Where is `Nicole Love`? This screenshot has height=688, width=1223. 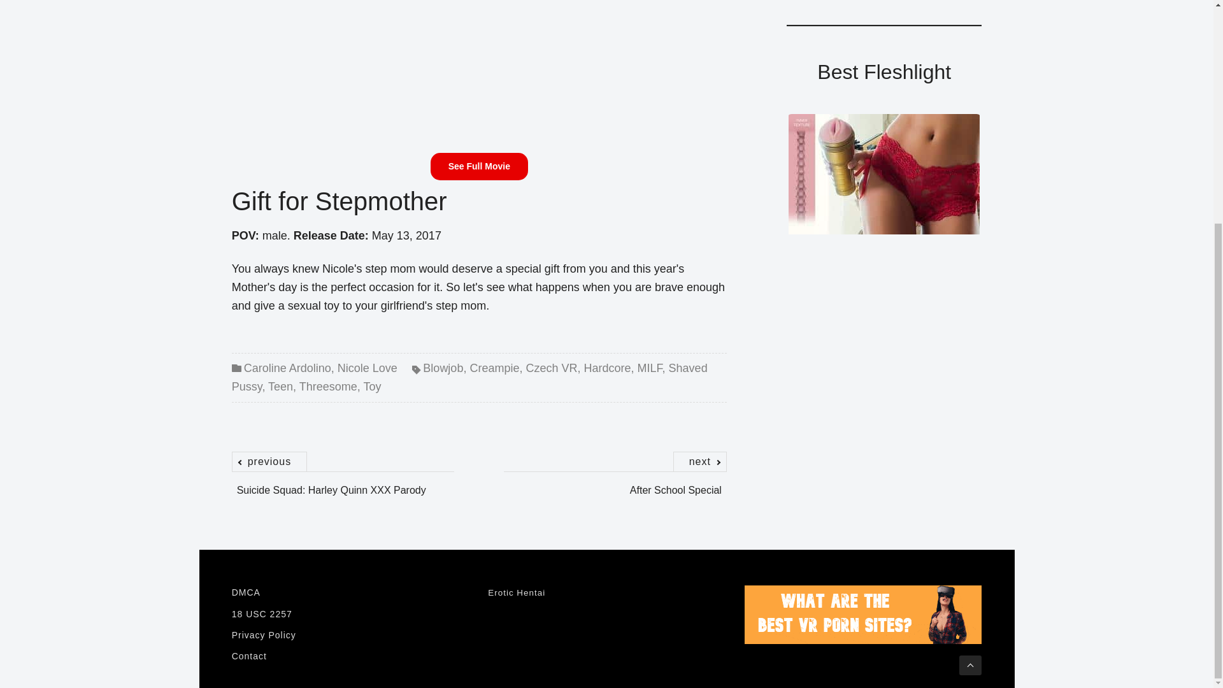 Nicole Love is located at coordinates (367, 368).